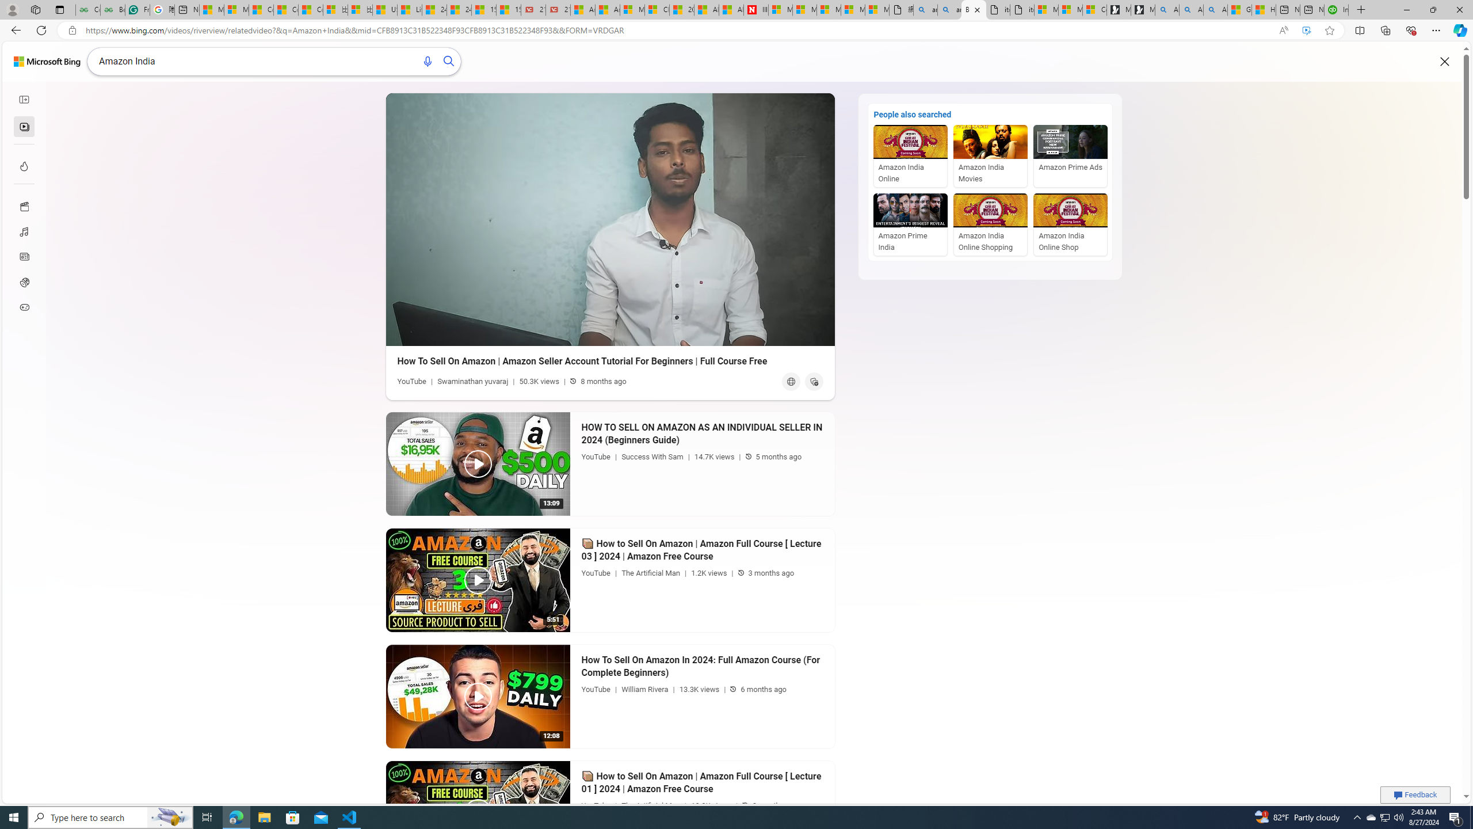  I want to click on How to Use a TV as a Computer Monitor, so click(1264, 10).